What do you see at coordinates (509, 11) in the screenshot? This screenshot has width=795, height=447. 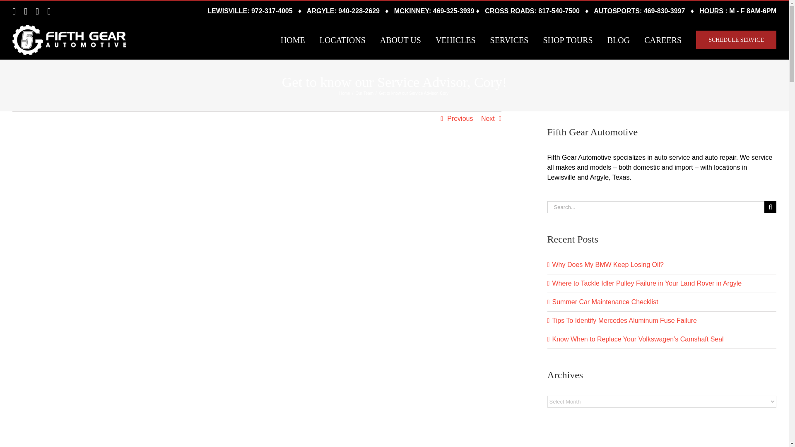 I see `CROSS ROADS` at bounding box center [509, 11].